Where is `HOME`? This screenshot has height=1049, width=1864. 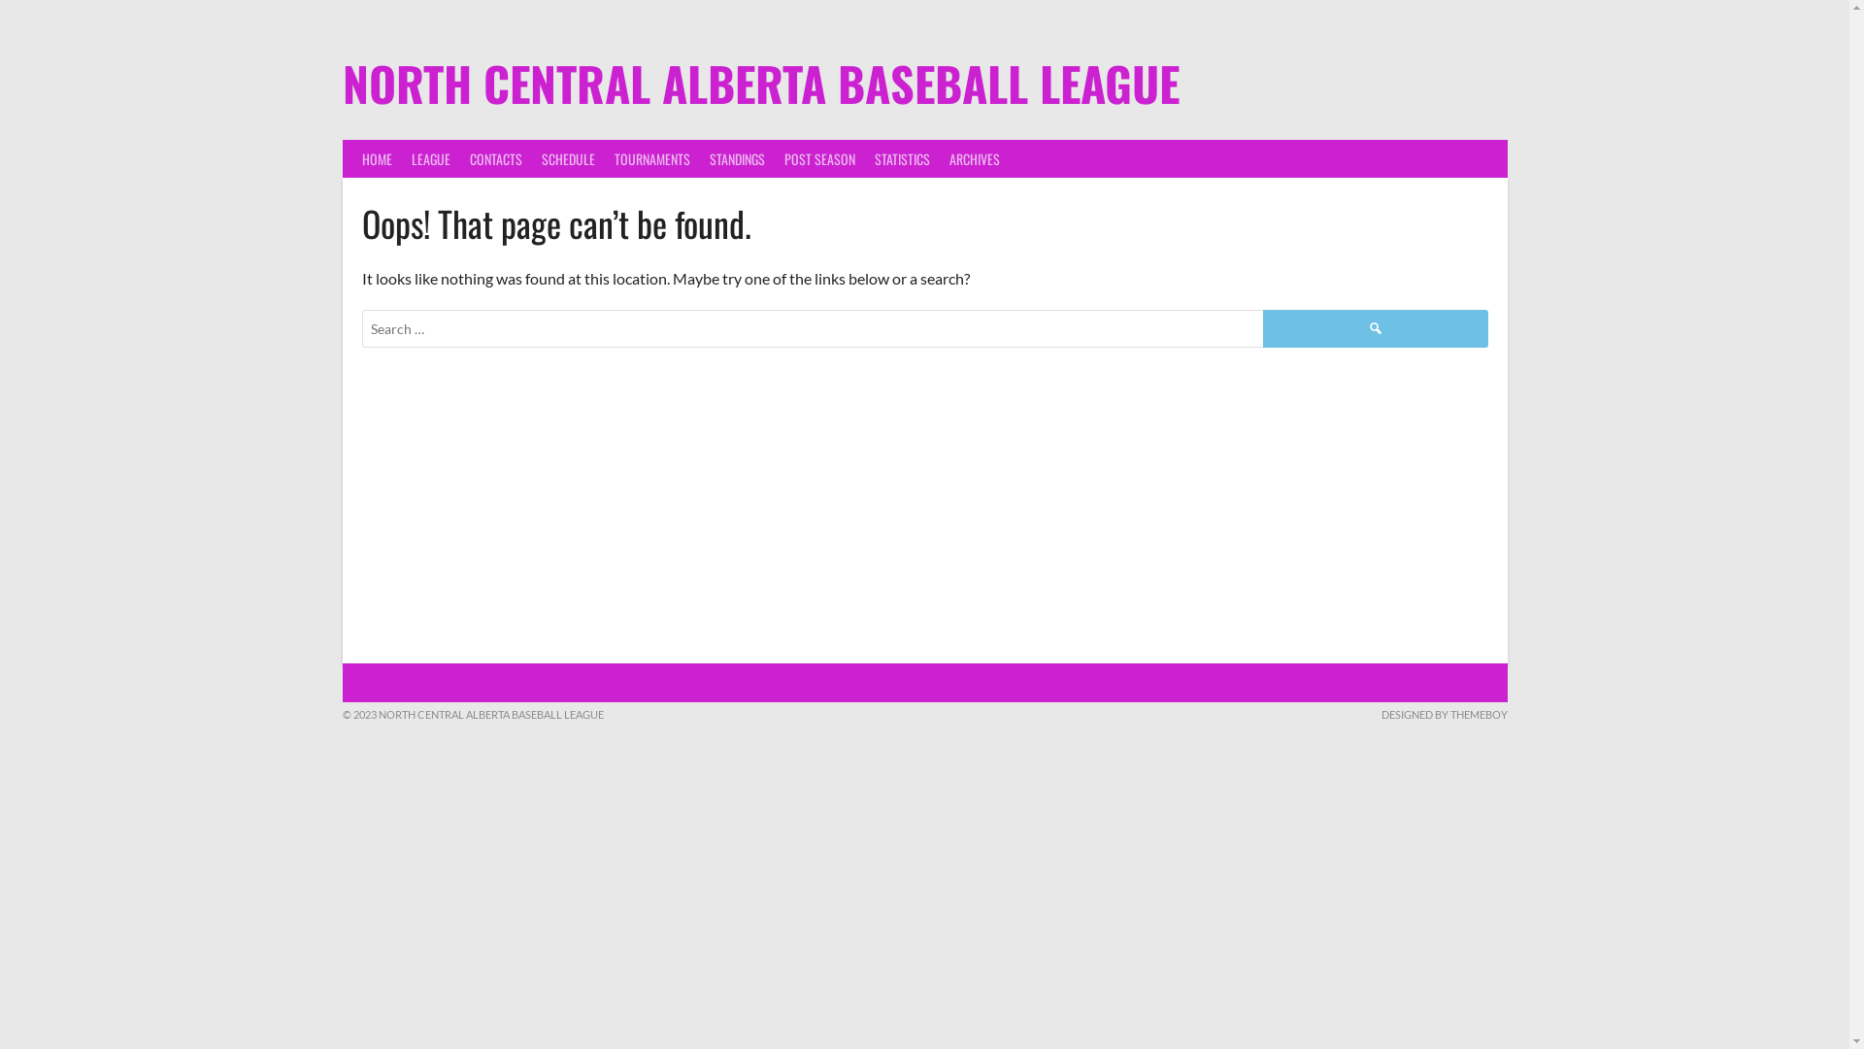
HOME is located at coordinates (377, 159).